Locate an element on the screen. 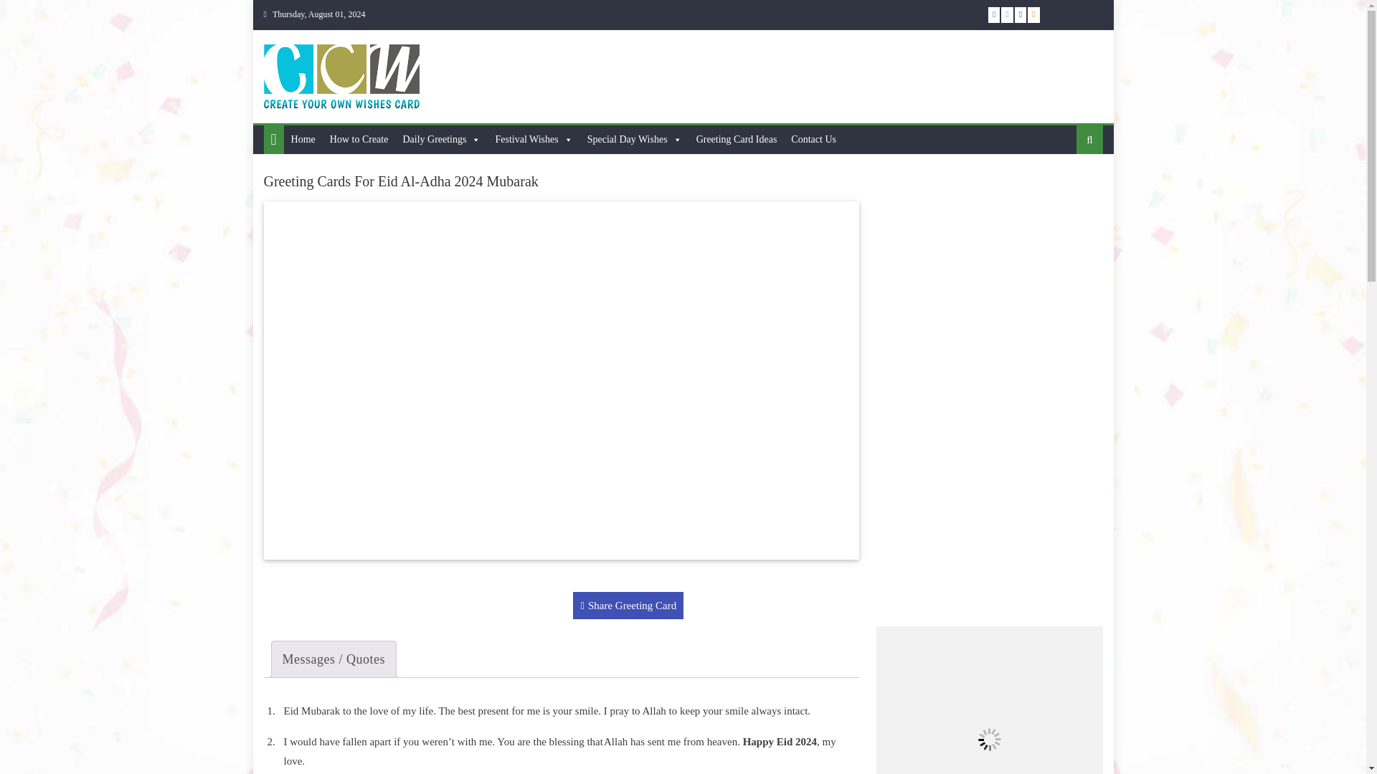 The width and height of the screenshot is (1377, 774). Daily Greetings is located at coordinates (441, 139).